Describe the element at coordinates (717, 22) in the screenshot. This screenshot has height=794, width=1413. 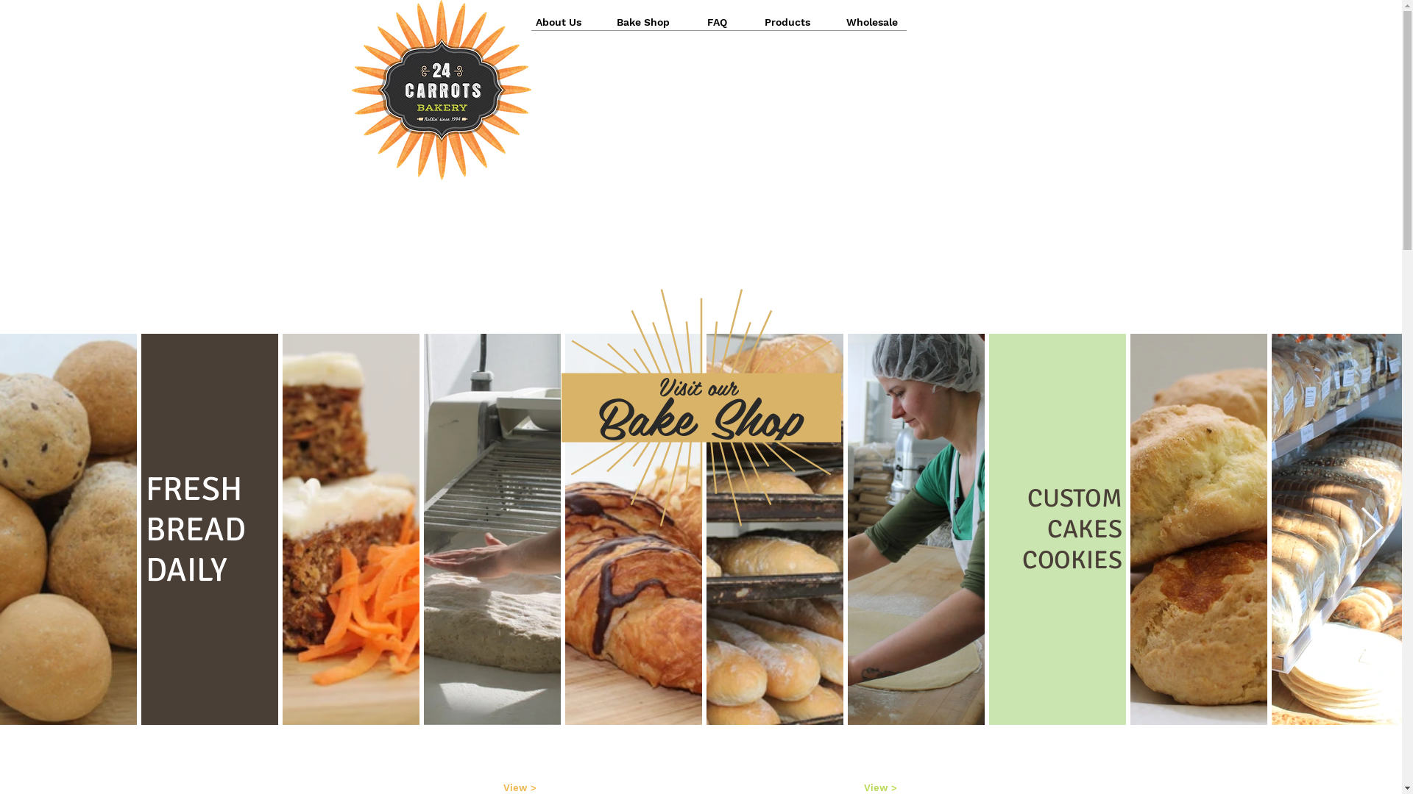
I see `FAQ` at that location.